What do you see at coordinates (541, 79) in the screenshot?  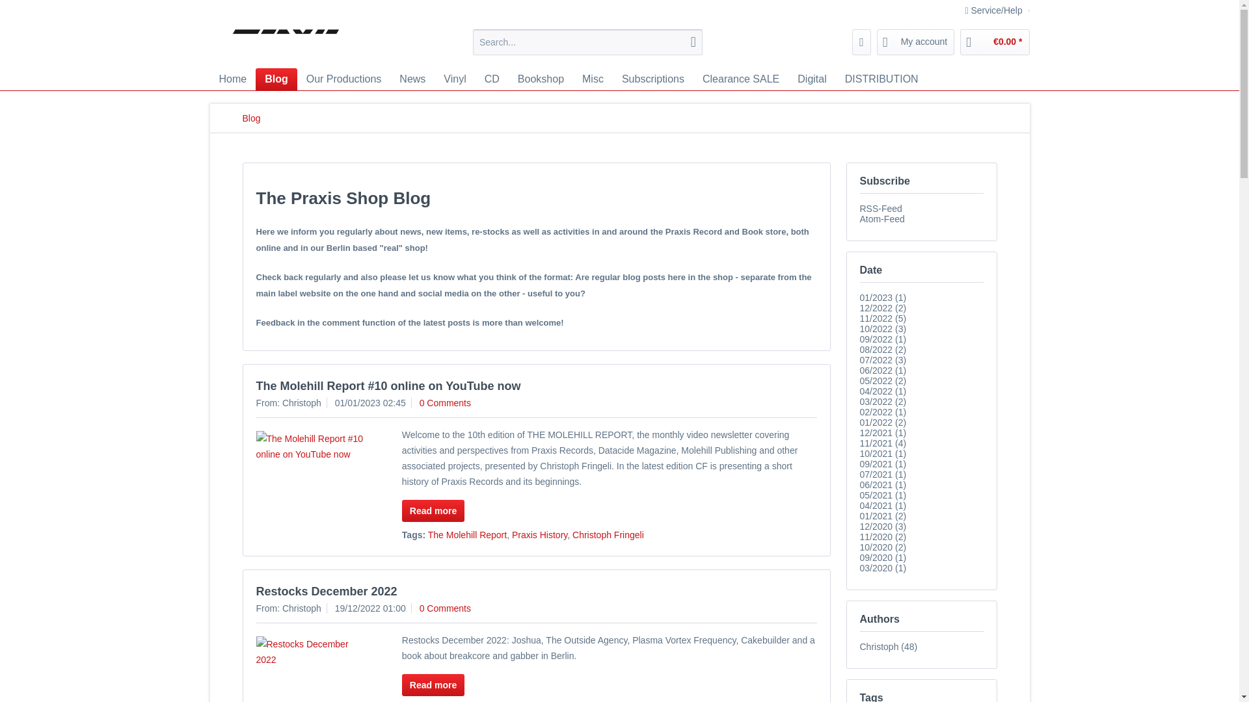 I see `Bookshop` at bounding box center [541, 79].